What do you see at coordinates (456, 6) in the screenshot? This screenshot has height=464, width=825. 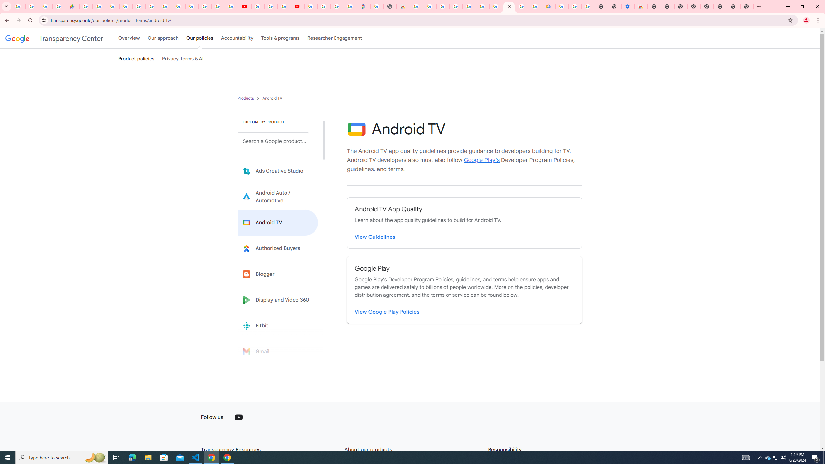 I see `Ad Settings` at bounding box center [456, 6].